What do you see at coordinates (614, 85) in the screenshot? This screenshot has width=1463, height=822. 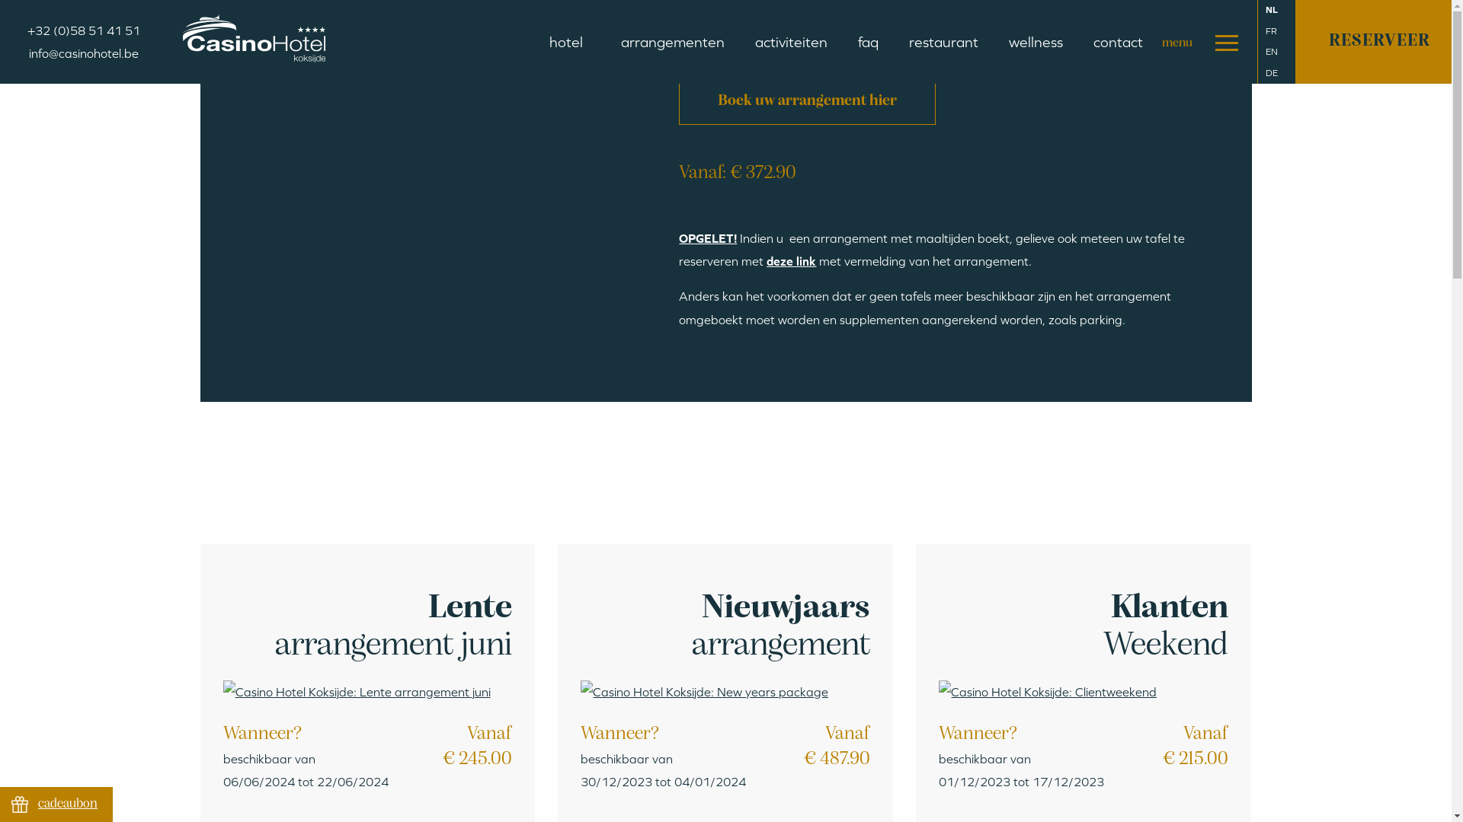 I see `kamers` at bounding box center [614, 85].